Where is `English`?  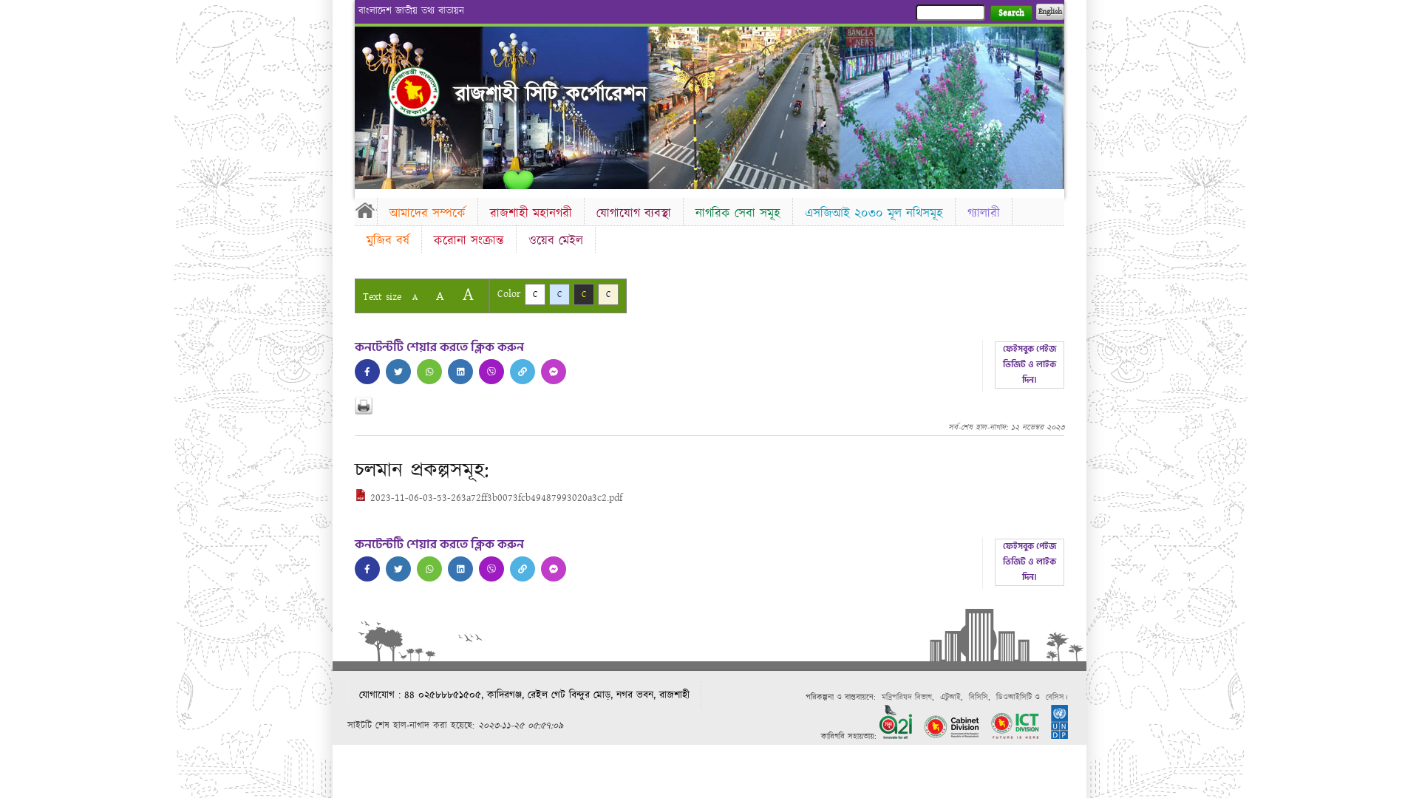 English is located at coordinates (1050, 12).